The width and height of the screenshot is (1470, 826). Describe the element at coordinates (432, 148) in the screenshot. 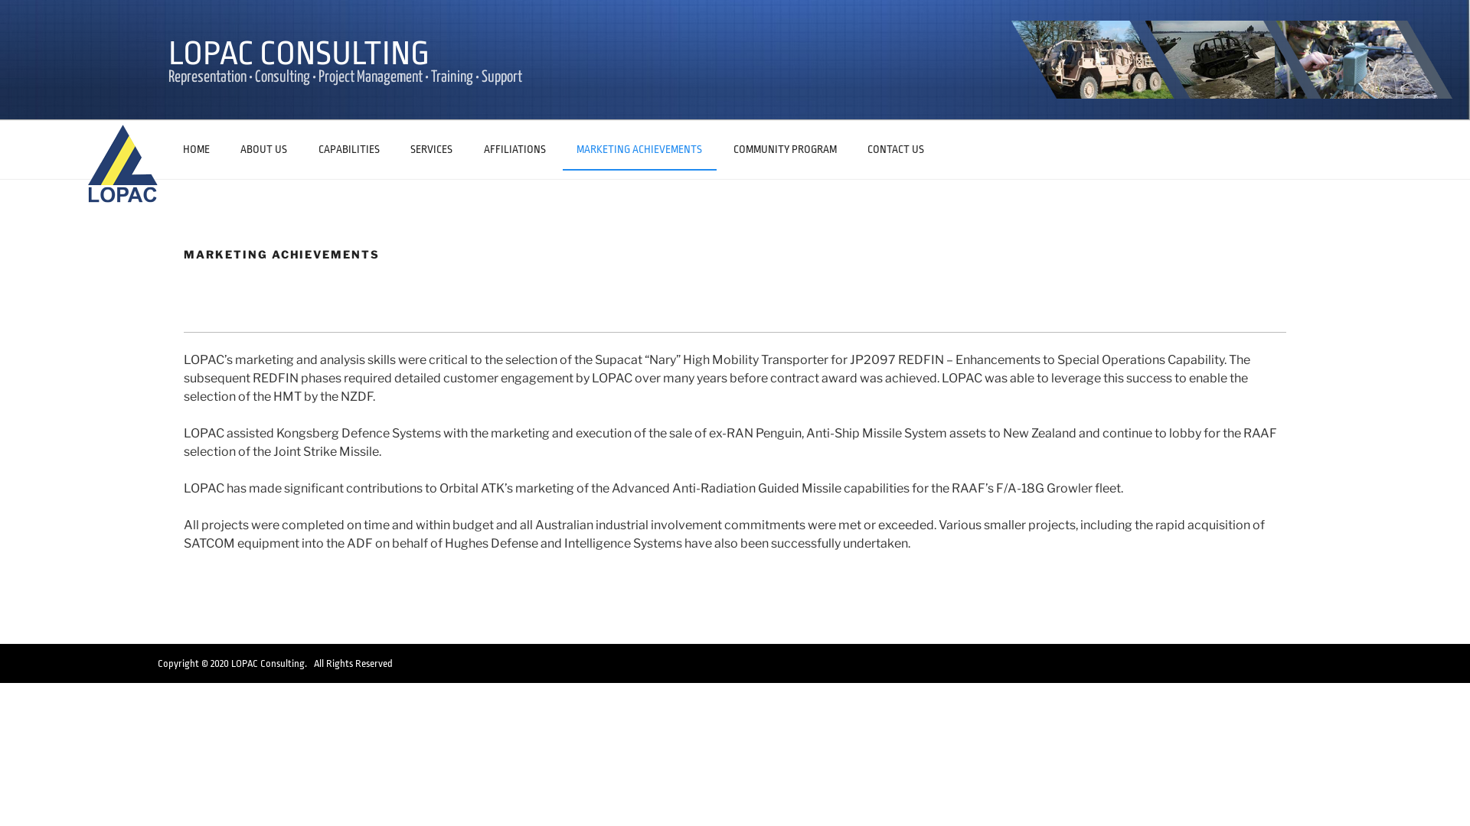

I see `SERVICES` at that location.